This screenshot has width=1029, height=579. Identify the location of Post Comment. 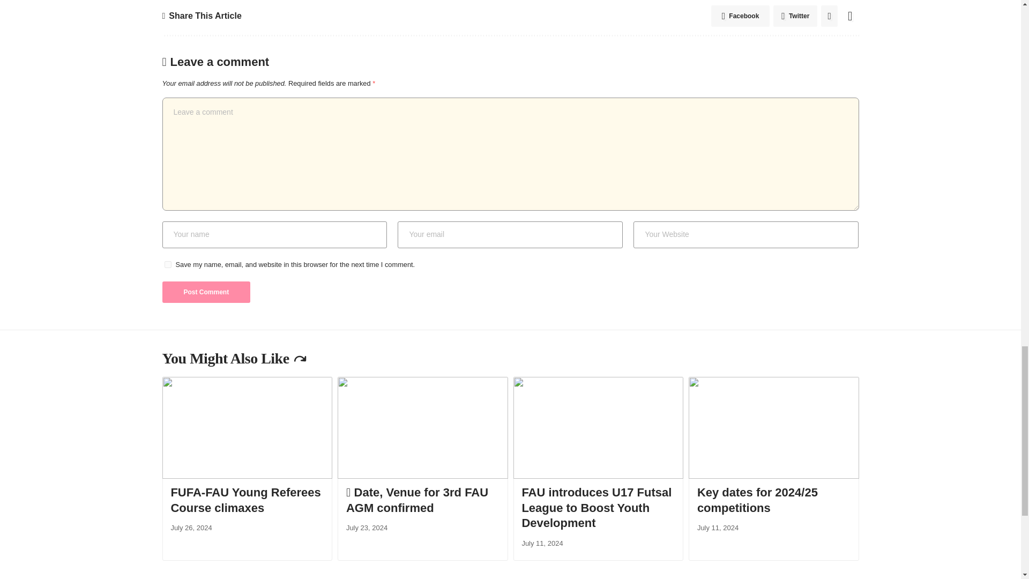
(206, 292).